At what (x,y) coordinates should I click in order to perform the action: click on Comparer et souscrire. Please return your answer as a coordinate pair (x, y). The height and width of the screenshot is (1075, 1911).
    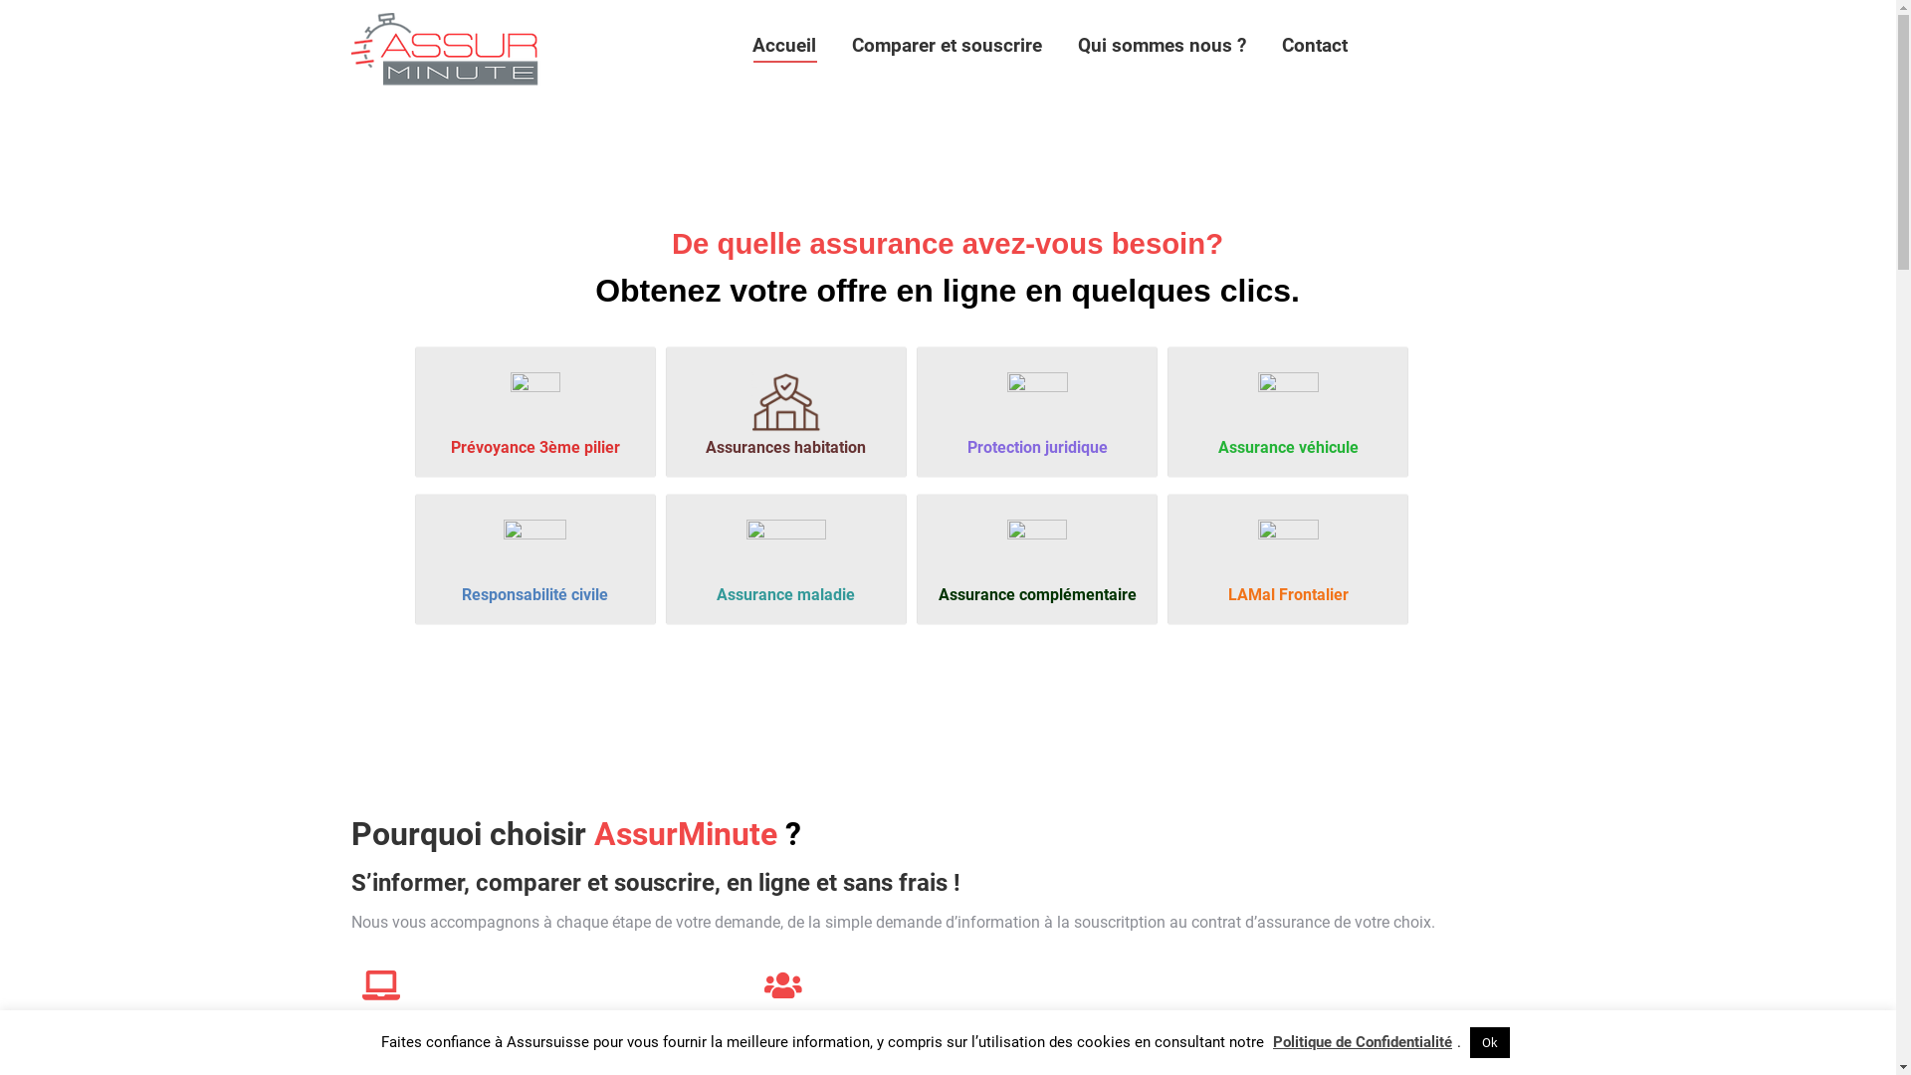
    Looking at the image, I should click on (948, 45).